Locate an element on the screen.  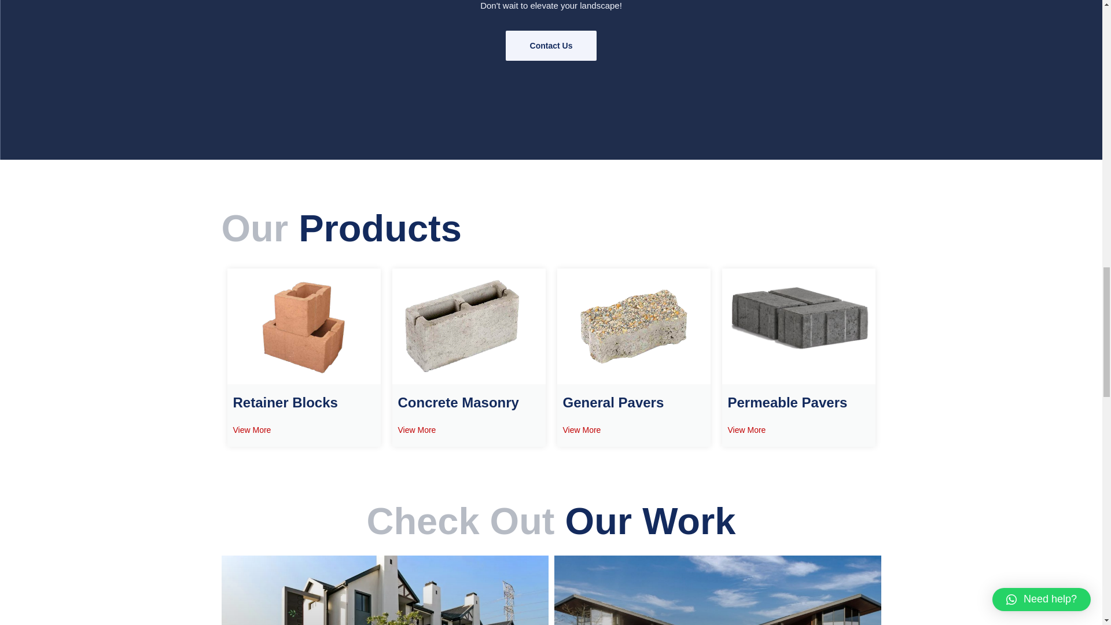
Contact Us is located at coordinates (551, 45).